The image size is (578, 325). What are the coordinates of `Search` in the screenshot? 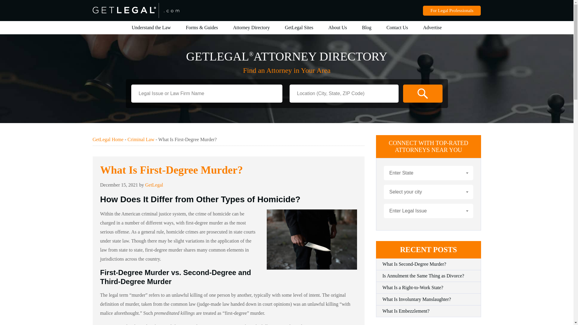 It's located at (422, 93).